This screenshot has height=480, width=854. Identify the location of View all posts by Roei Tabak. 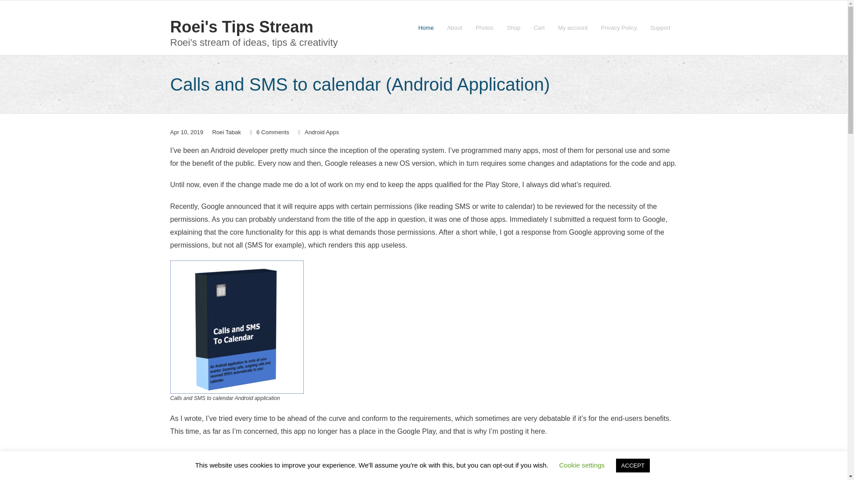
(226, 132).